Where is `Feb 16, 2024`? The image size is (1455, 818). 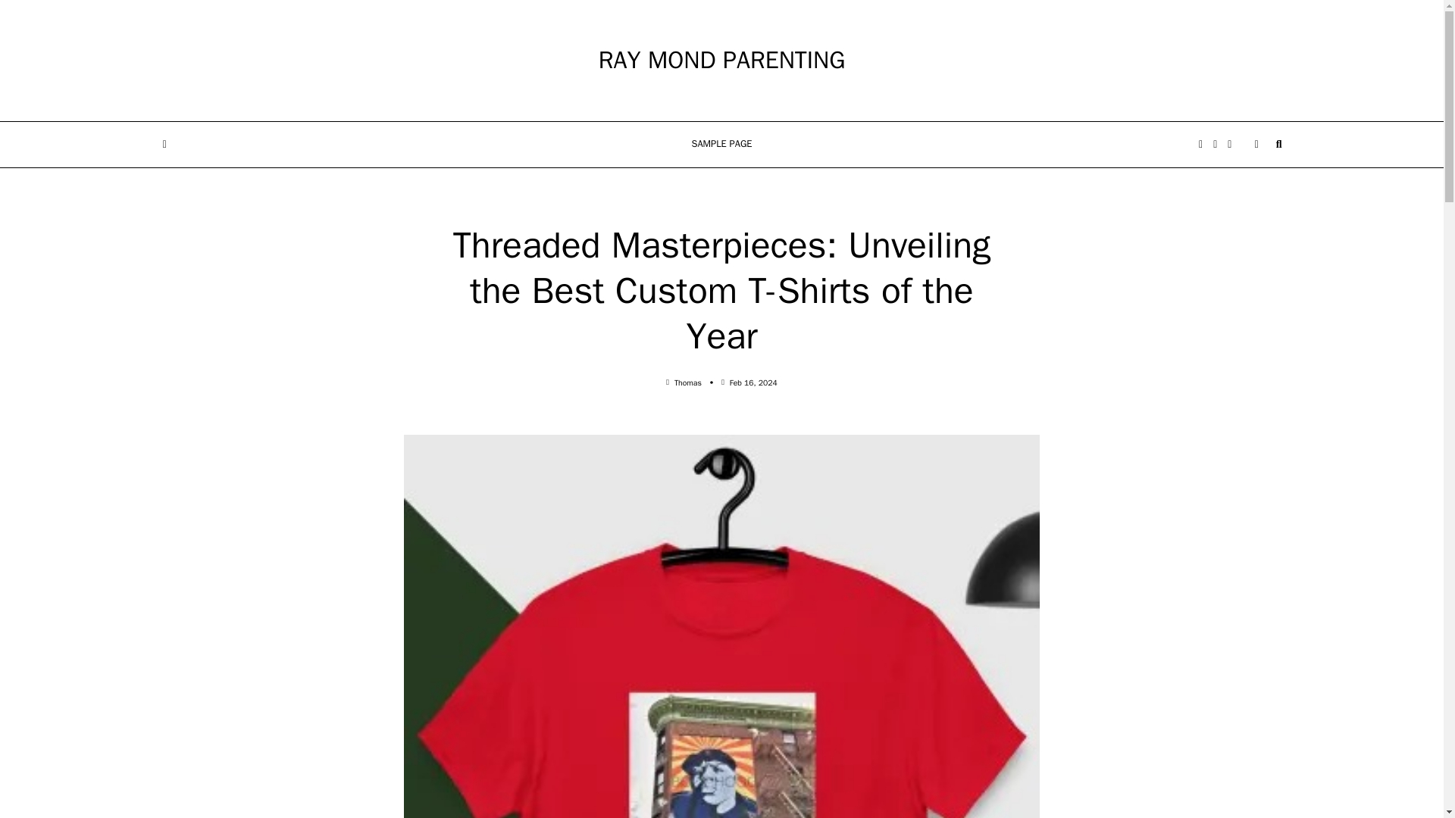
Feb 16, 2024 is located at coordinates (753, 382).